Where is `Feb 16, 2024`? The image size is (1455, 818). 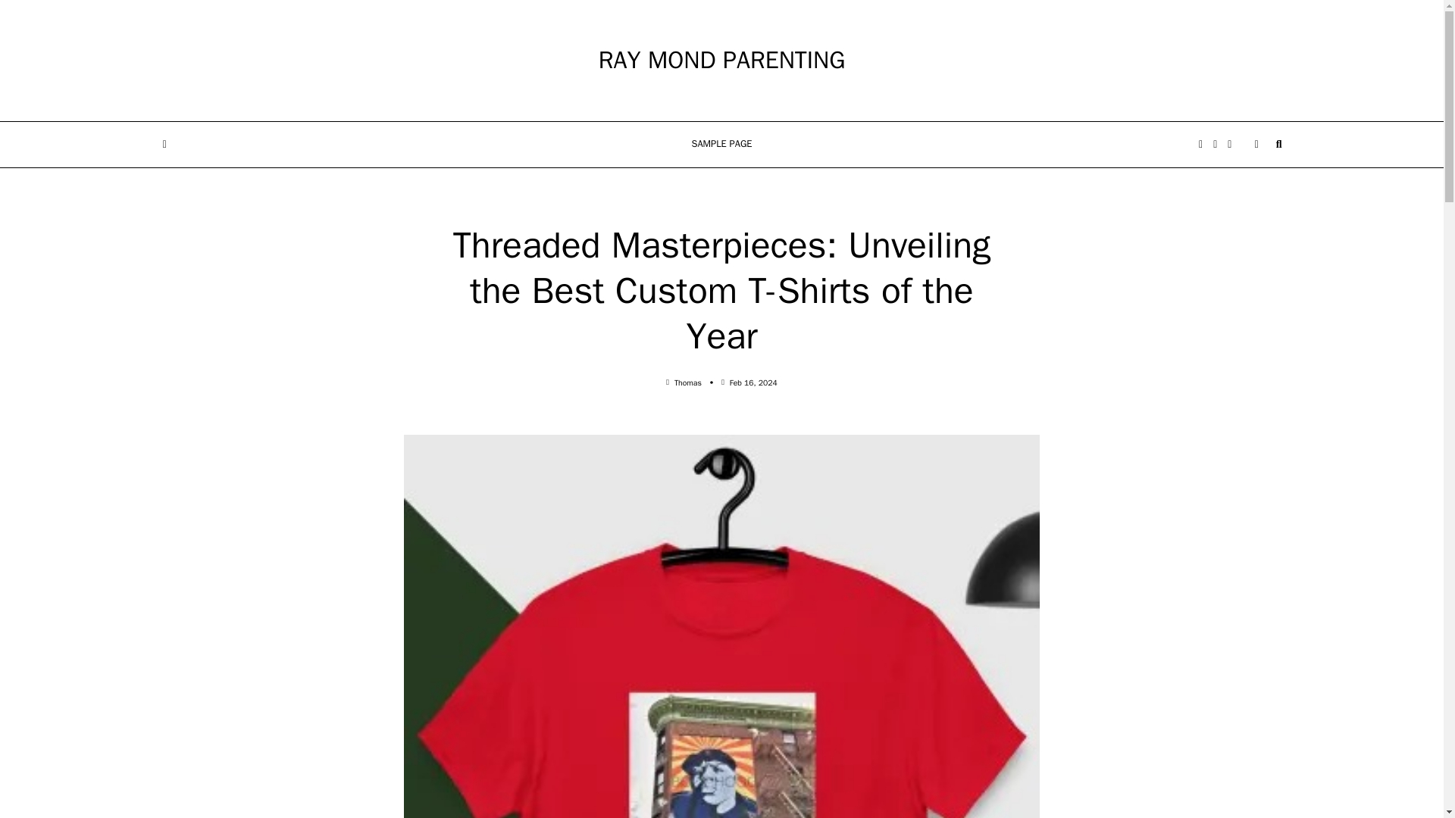
Feb 16, 2024 is located at coordinates (753, 382).